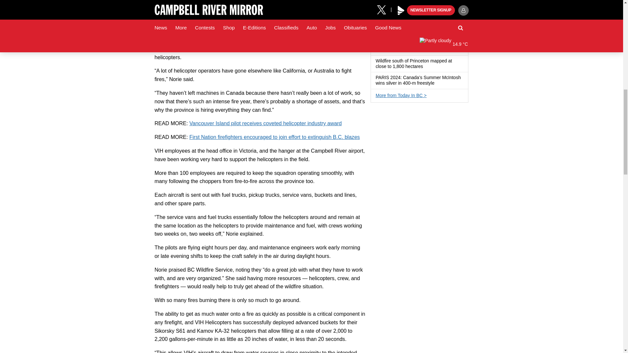 This screenshot has height=353, width=628. What do you see at coordinates (425, 16) in the screenshot?
I see `Has a gallery` at bounding box center [425, 16].